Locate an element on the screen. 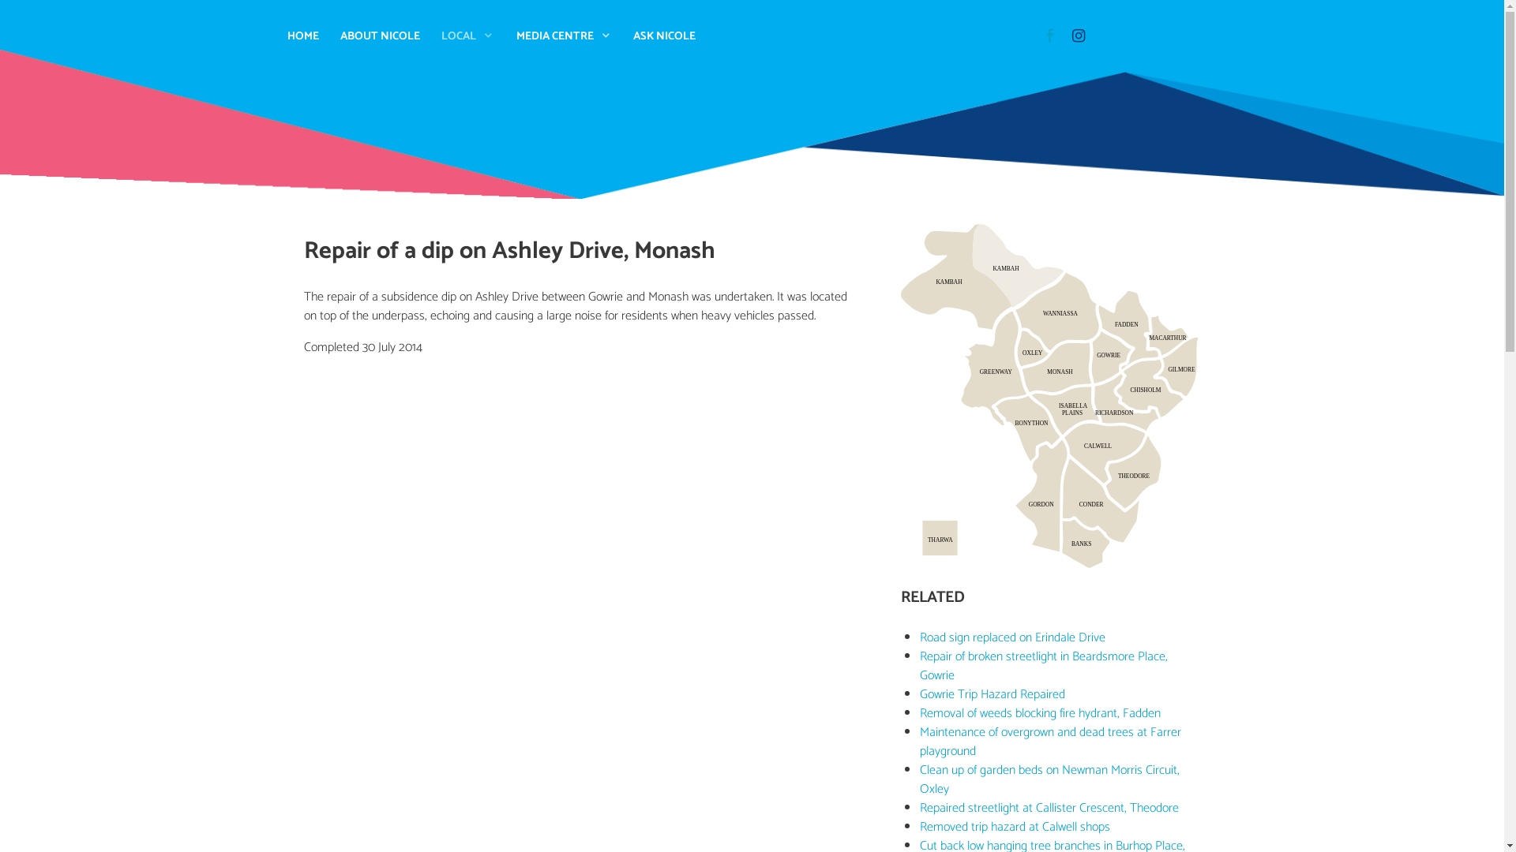 Image resolution: width=1516 pixels, height=852 pixels. Repair of broken streetlight in Beardsmore Place, Gowrie is located at coordinates (1043, 666).